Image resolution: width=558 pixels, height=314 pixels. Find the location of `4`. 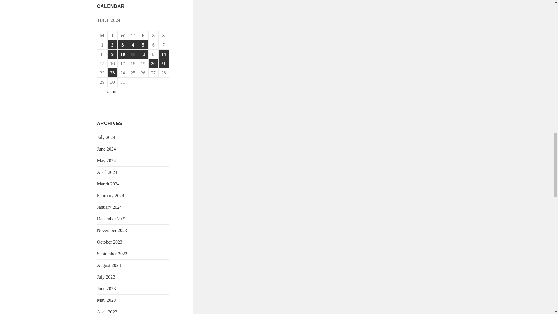

4 is located at coordinates (133, 45).